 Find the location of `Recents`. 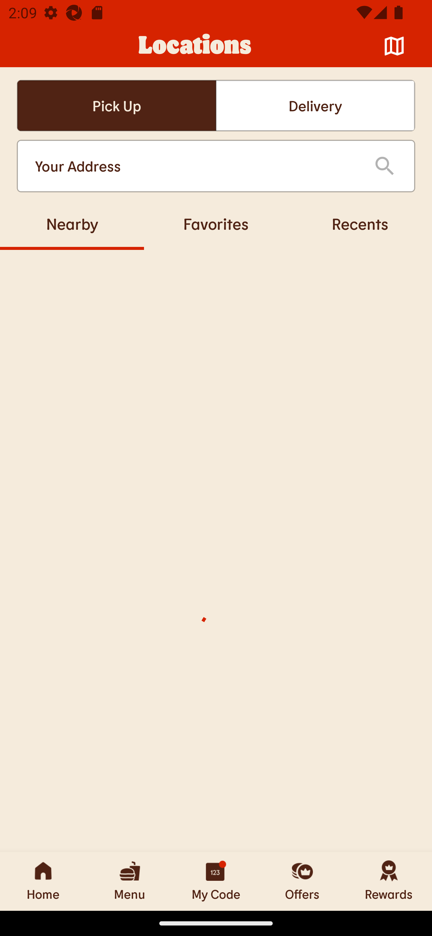

Recents is located at coordinates (360, 223).